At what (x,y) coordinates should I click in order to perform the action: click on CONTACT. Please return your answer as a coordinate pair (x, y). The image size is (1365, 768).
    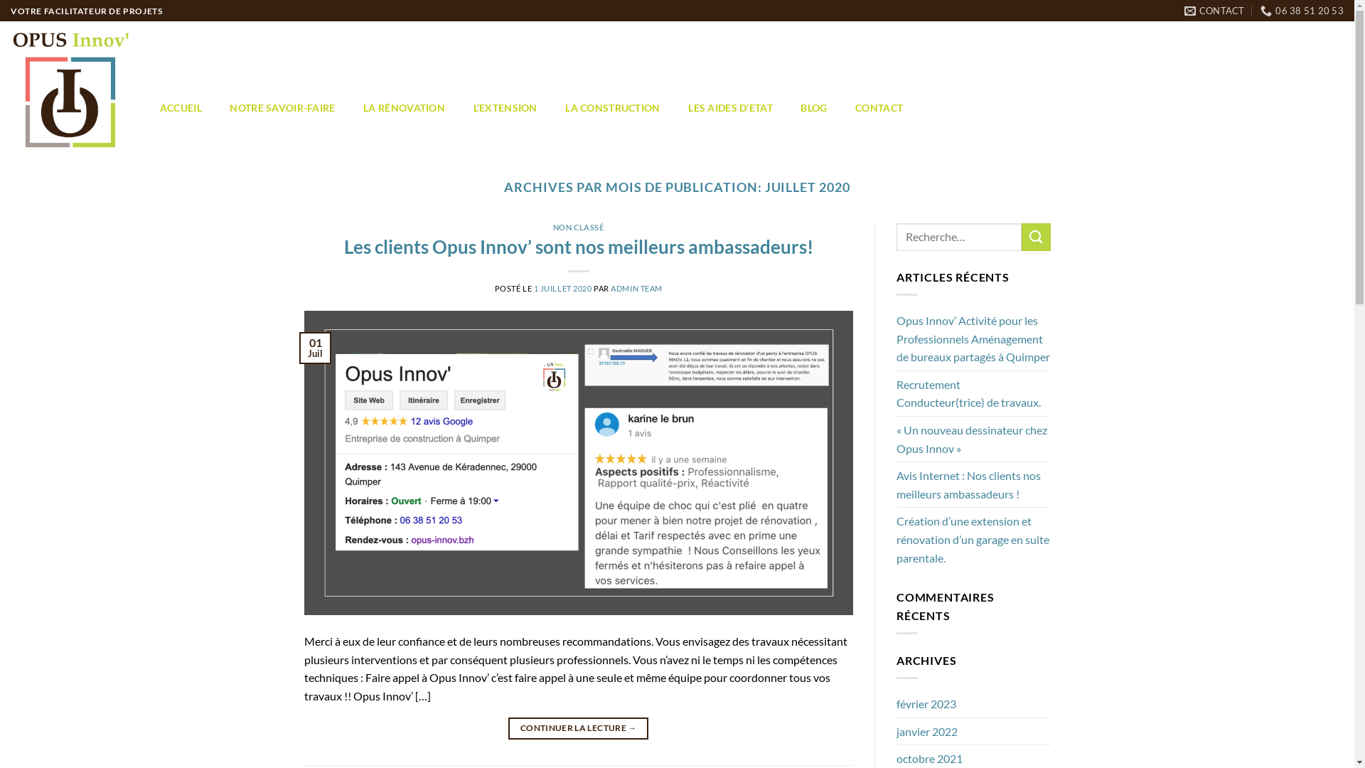
    Looking at the image, I should click on (1214, 11).